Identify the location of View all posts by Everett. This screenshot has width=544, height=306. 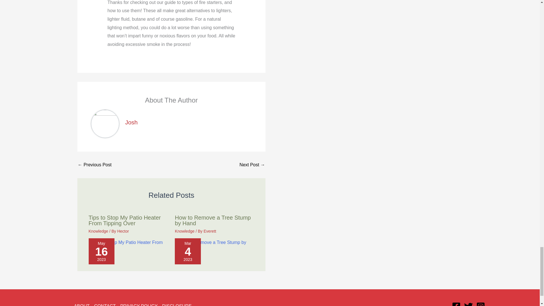
(210, 231).